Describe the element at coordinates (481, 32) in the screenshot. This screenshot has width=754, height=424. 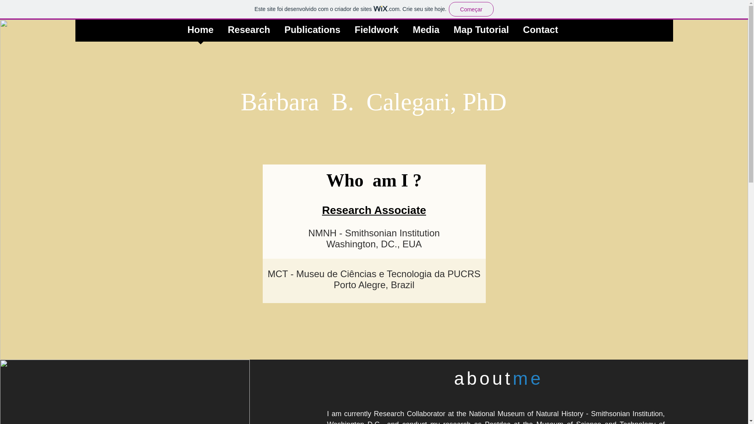
I see `Map Tutorial` at that location.